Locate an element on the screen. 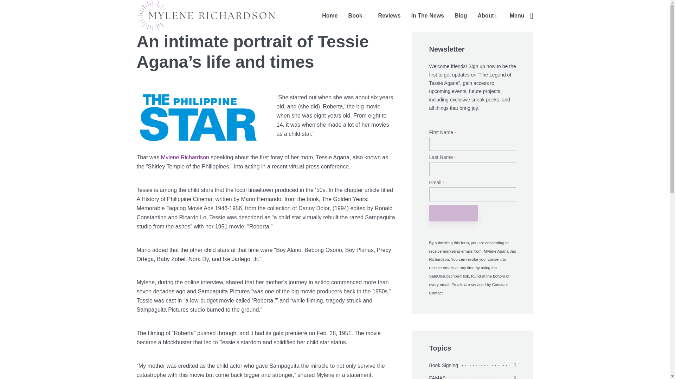 The image size is (675, 379). About is located at coordinates (489, 16).